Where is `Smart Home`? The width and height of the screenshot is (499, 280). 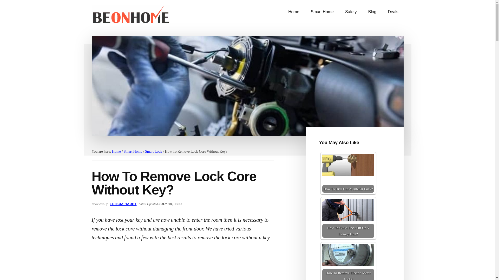
Smart Home is located at coordinates (322, 12).